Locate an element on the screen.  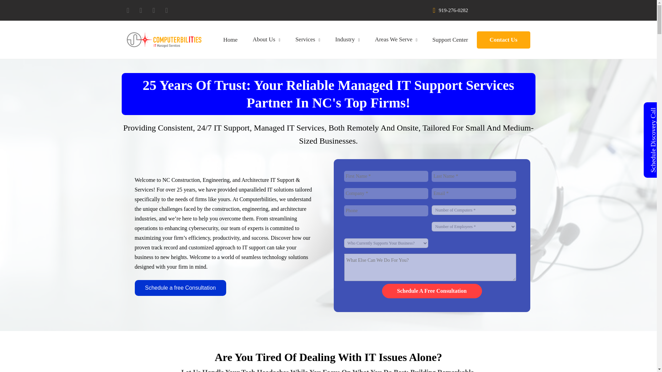
Computerbilities, Inc. is located at coordinates (164, 39).